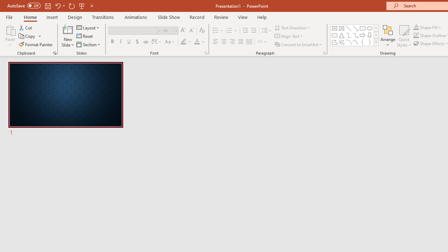 The height and width of the screenshot is (252, 448). I want to click on Text Highlight Color, so click(186, 42).